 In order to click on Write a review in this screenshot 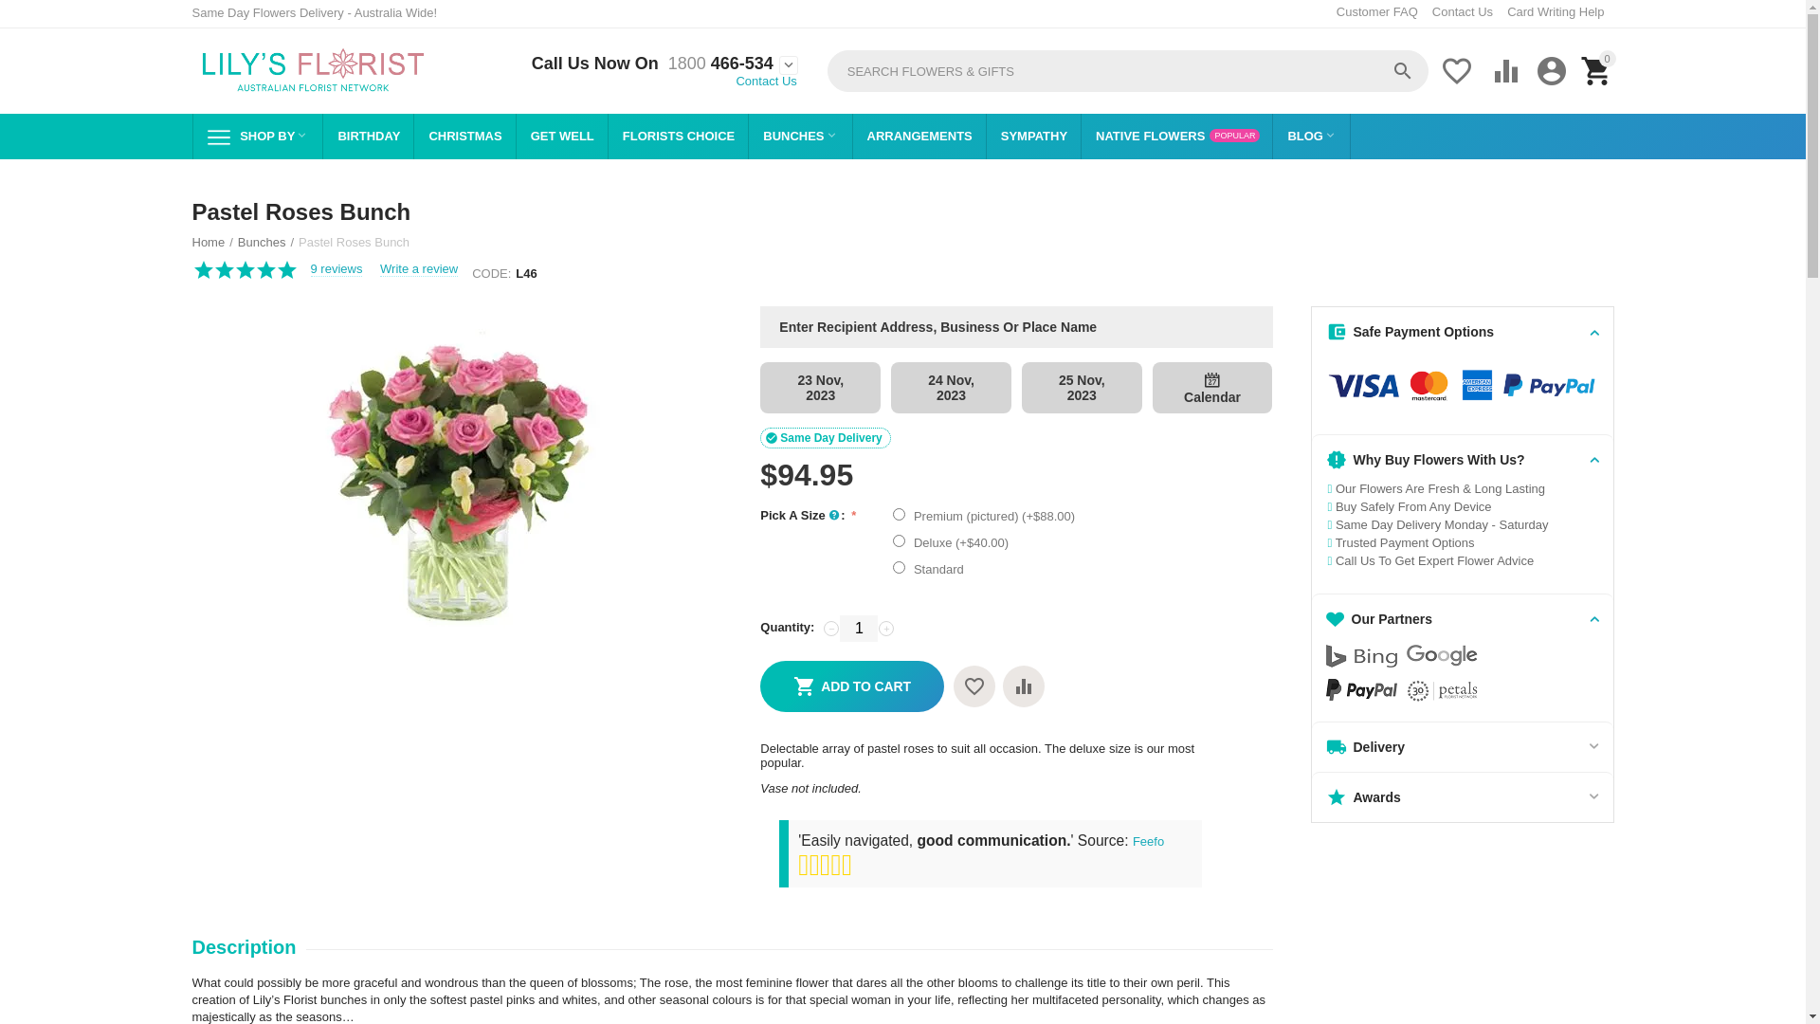, I will do `click(419, 269)`.